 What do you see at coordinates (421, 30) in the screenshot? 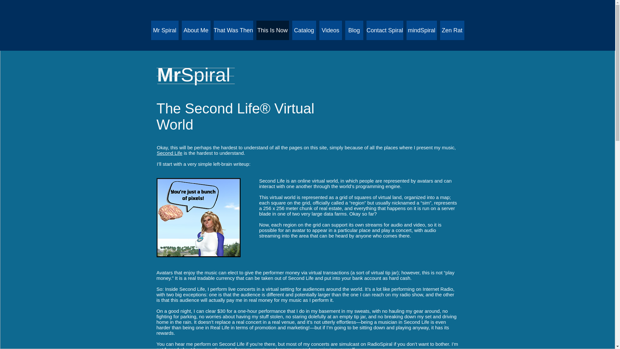
I see `mindSpiral` at bounding box center [421, 30].